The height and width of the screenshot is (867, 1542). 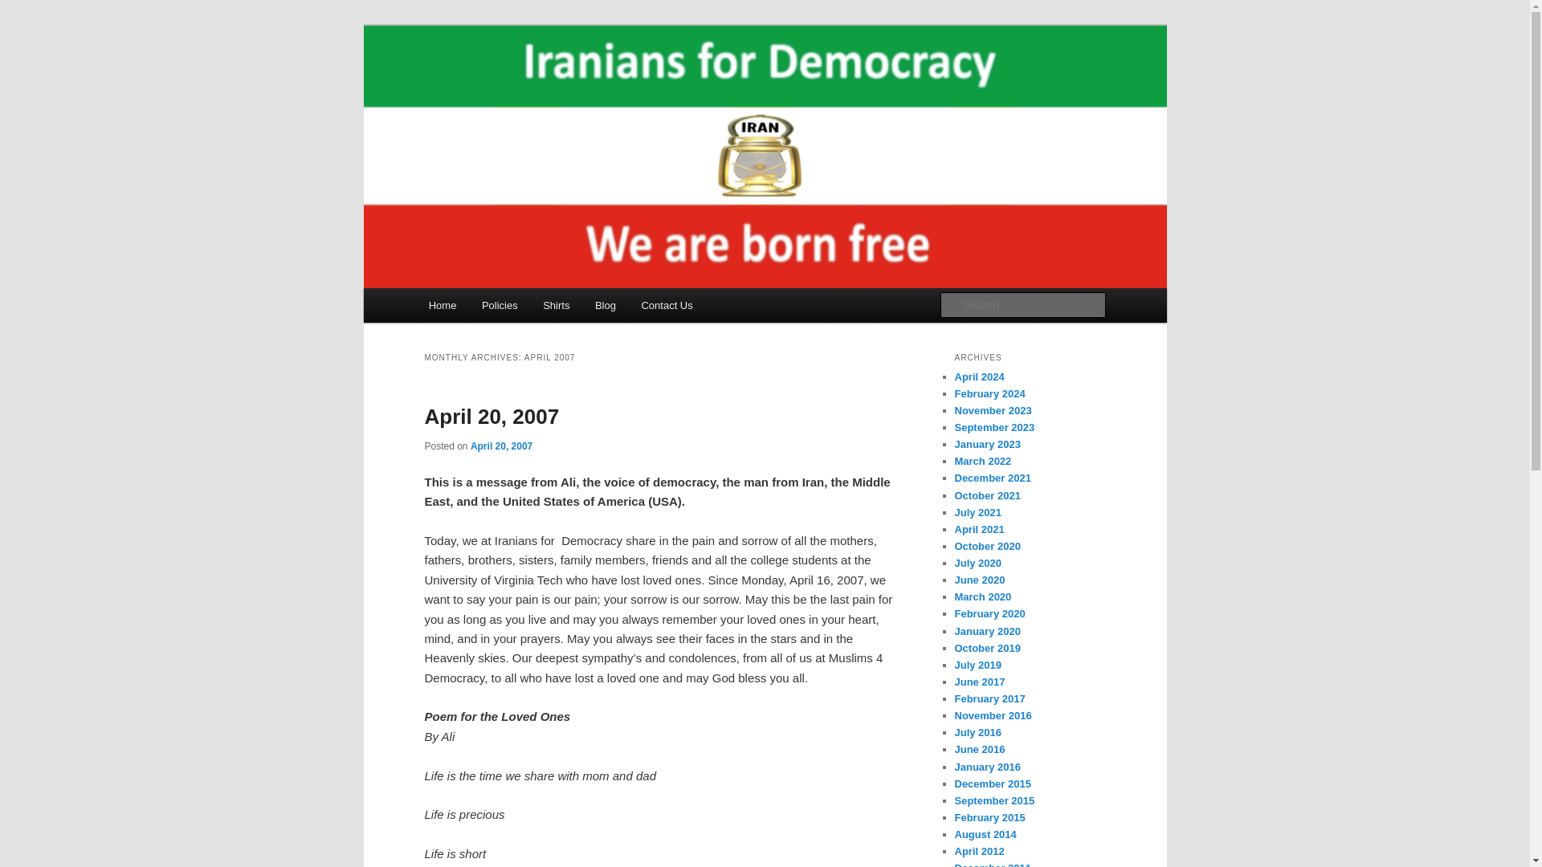 What do you see at coordinates (993, 715) in the screenshot?
I see `November 2016` at bounding box center [993, 715].